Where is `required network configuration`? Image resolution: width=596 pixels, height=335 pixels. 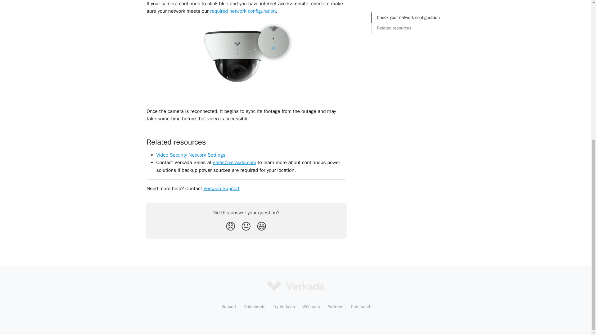 required network configuration is located at coordinates (243, 11).